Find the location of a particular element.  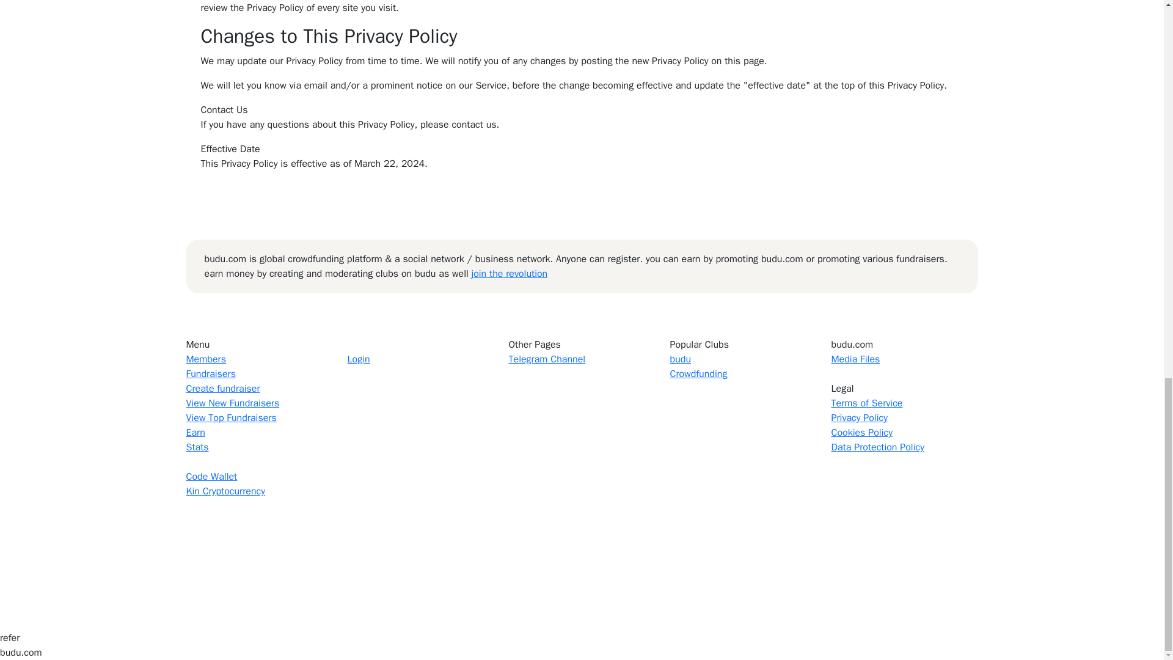

Code Wallet is located at coordinates (211, 477).